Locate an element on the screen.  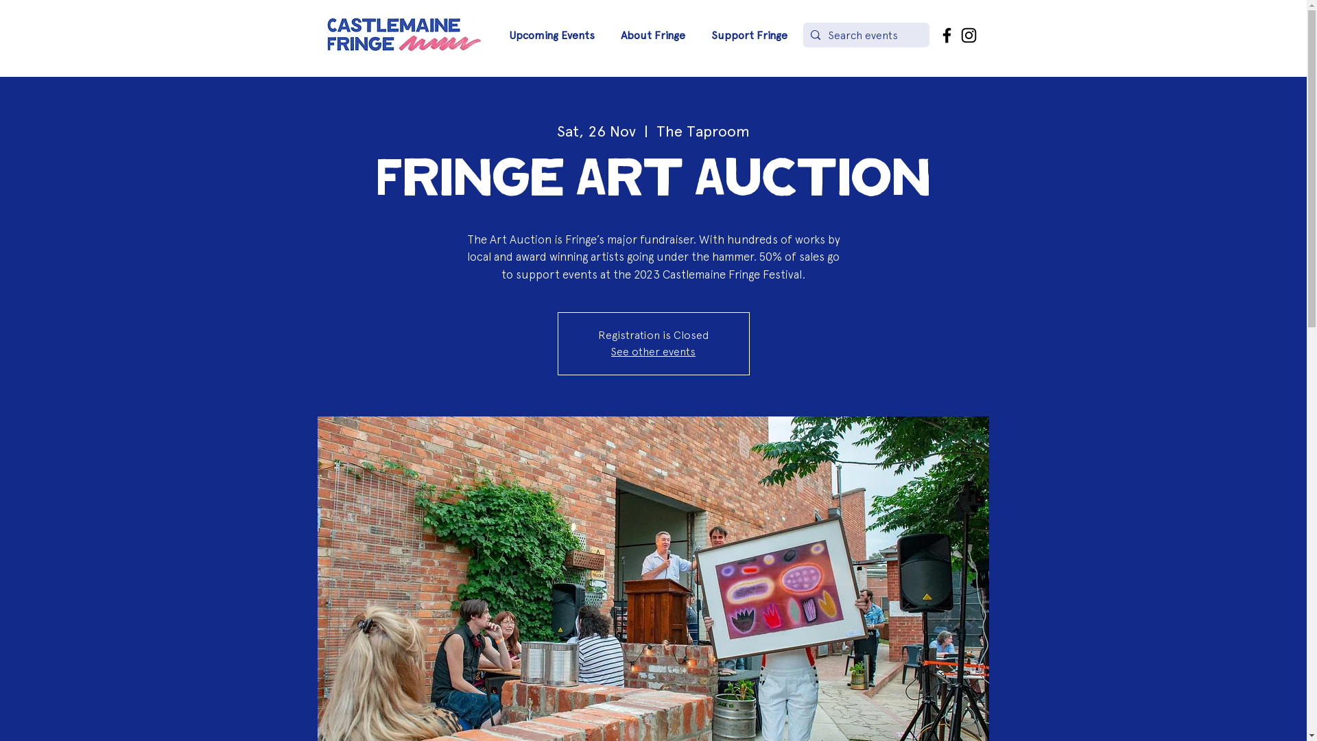
Upcoming Events is located at coordinates (549, 36).